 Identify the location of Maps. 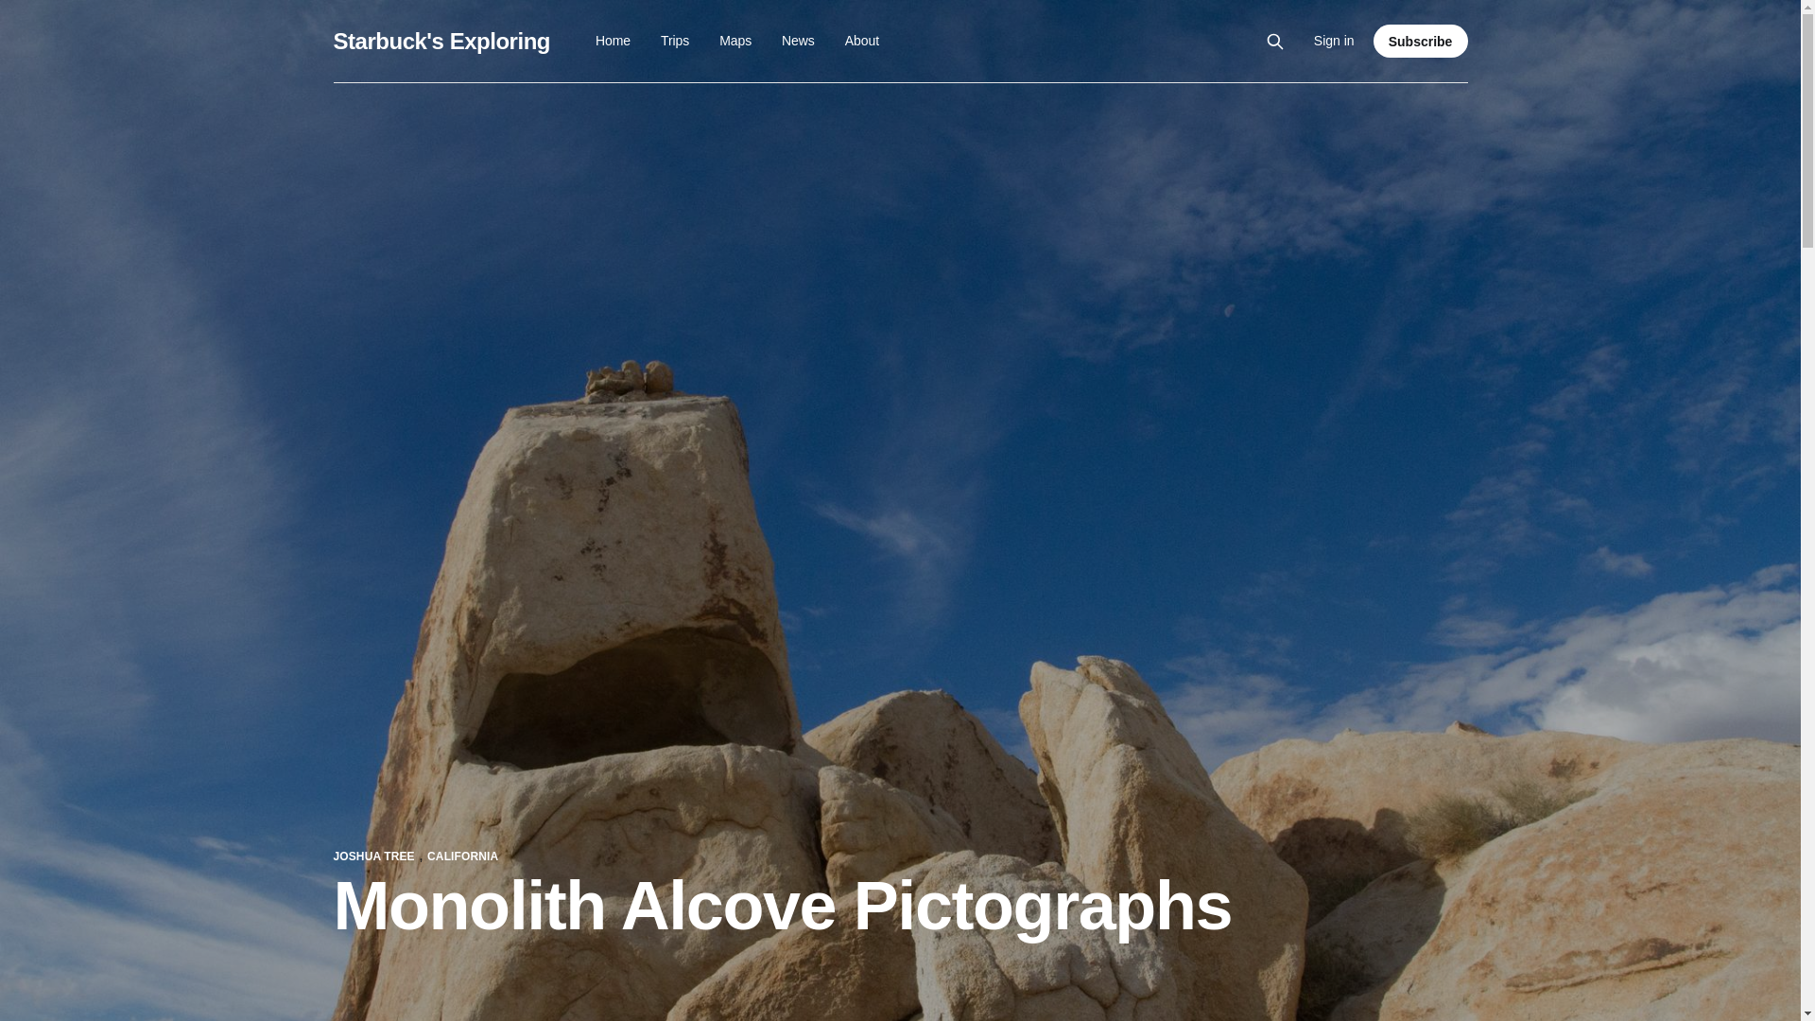
(735, 40).